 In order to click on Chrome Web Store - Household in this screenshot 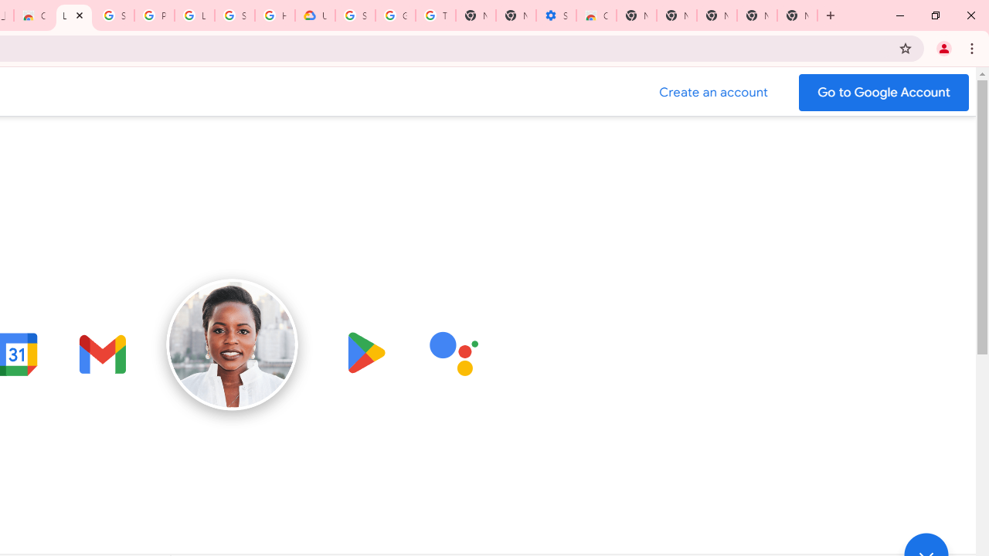, I will do `click(34, 15)`.